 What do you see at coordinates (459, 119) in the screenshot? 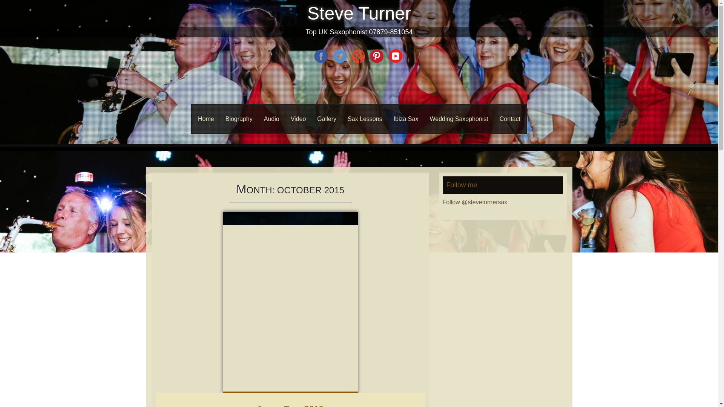
I see `Wedding Saxophonist` at bounding box center [459, 119].